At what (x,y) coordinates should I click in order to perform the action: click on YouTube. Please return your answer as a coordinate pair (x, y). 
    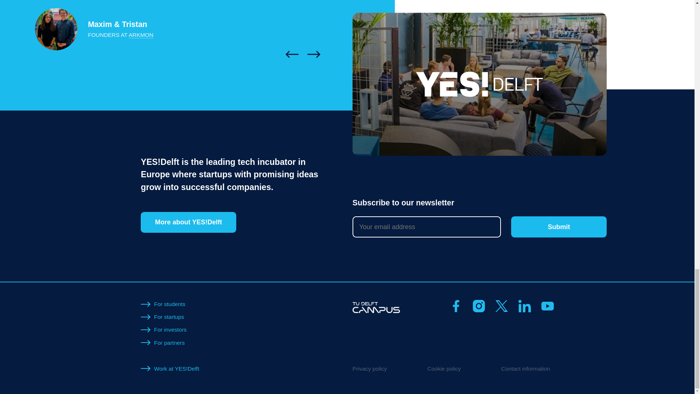
    Looking at the image, I should click on (547, 306).